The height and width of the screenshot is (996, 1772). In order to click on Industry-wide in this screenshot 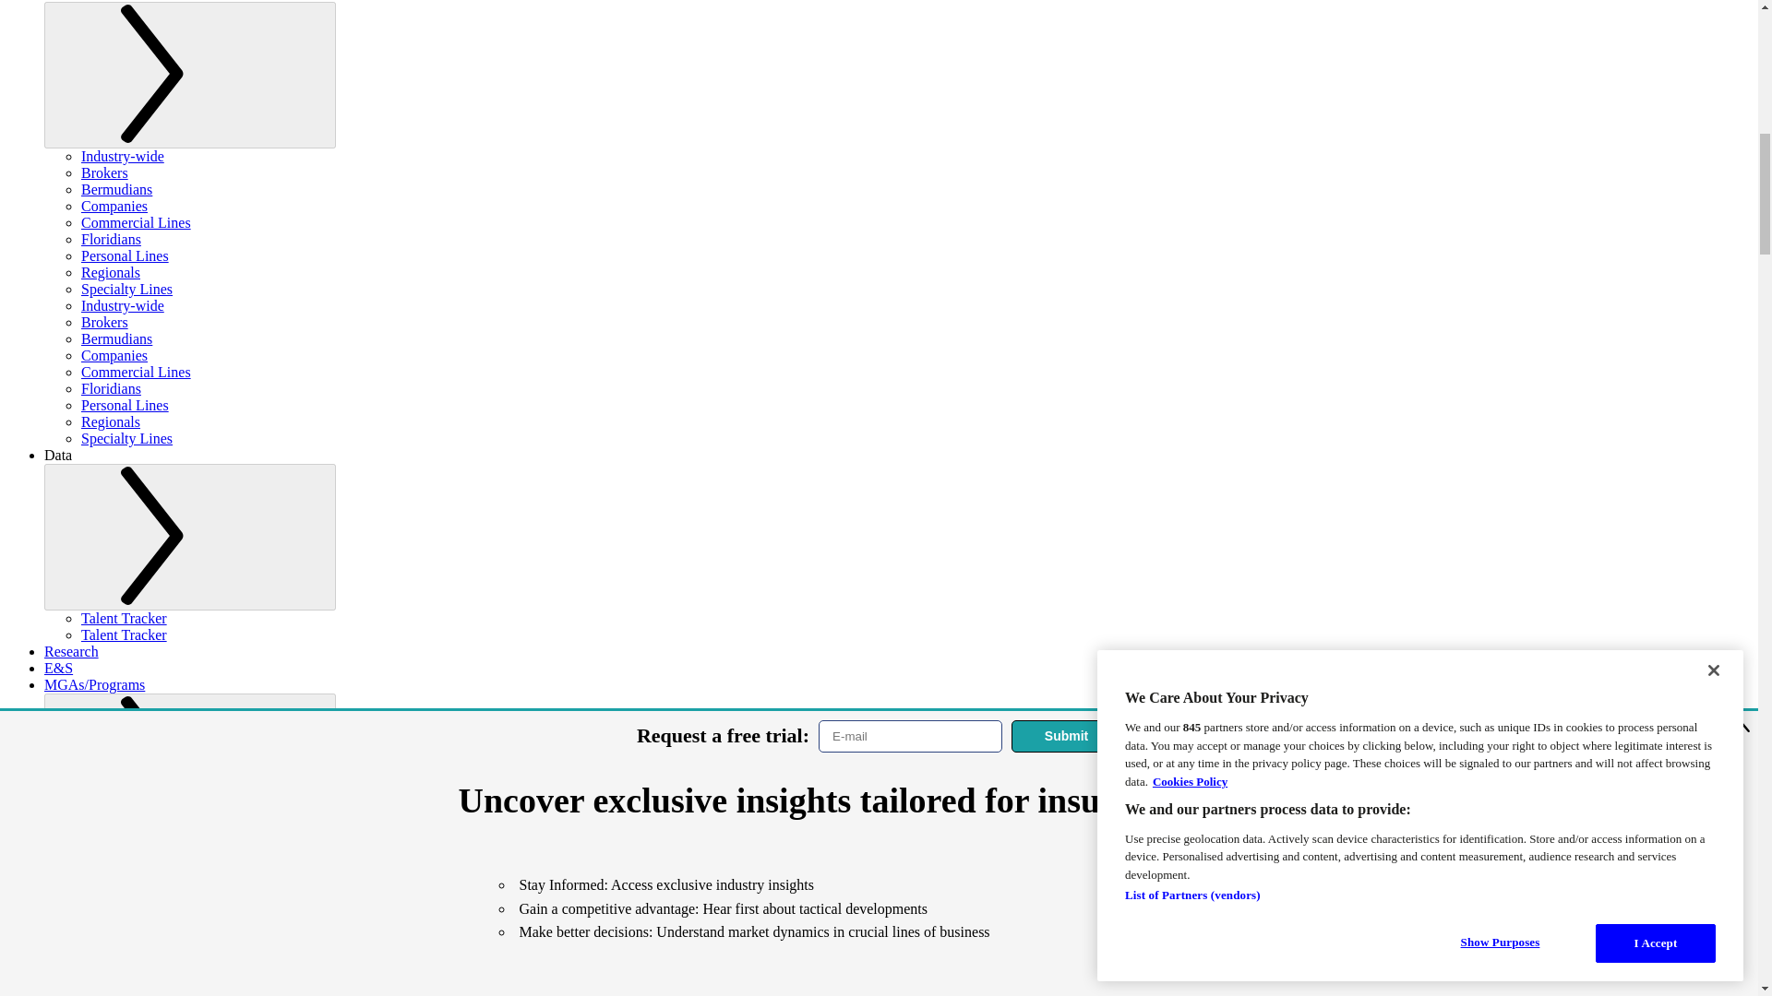, I will do `click(123, 156)`.